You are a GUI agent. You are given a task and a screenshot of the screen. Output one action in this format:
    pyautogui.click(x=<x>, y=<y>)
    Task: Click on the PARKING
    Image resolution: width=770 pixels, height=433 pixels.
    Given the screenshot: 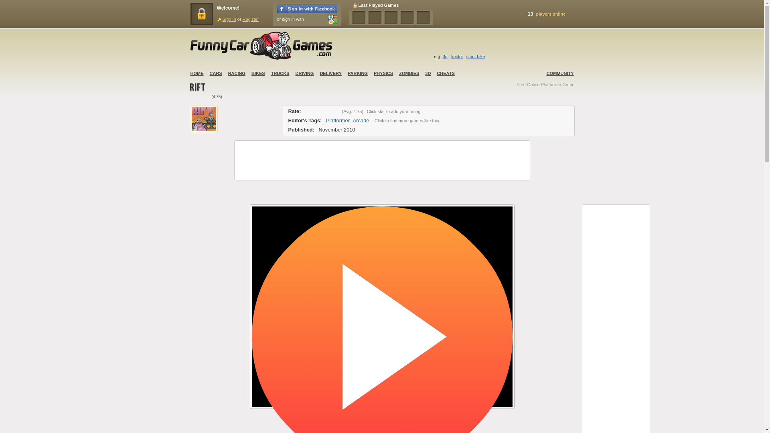 What is the action you would take?
    pyautogui.click(x=358, y=73)
    